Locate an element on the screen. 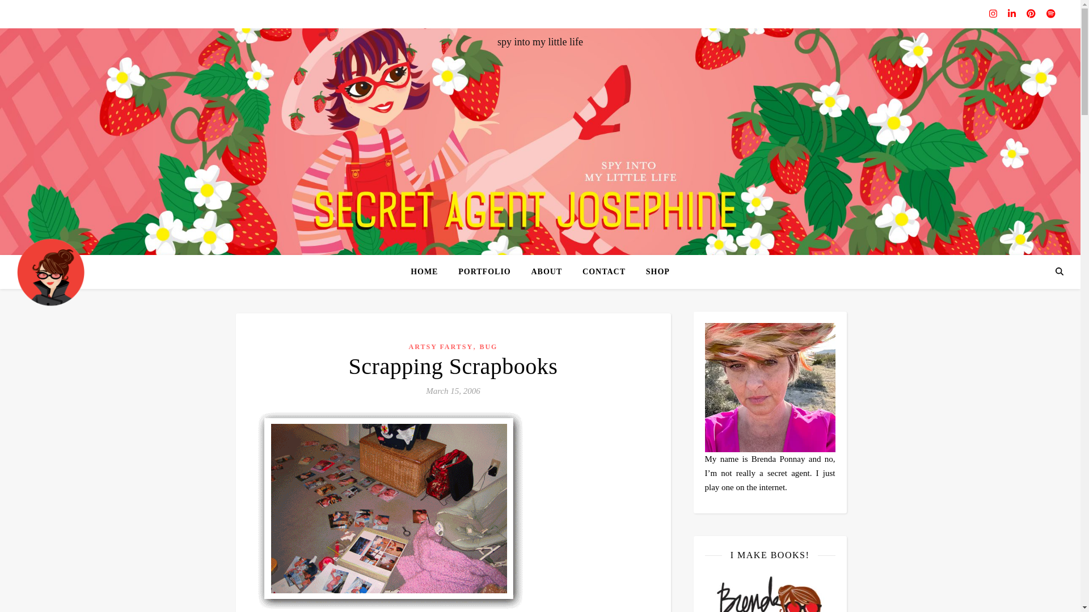 This screenshot has width=1089, height=612. ABOUT is located at coordinates (546, 272).